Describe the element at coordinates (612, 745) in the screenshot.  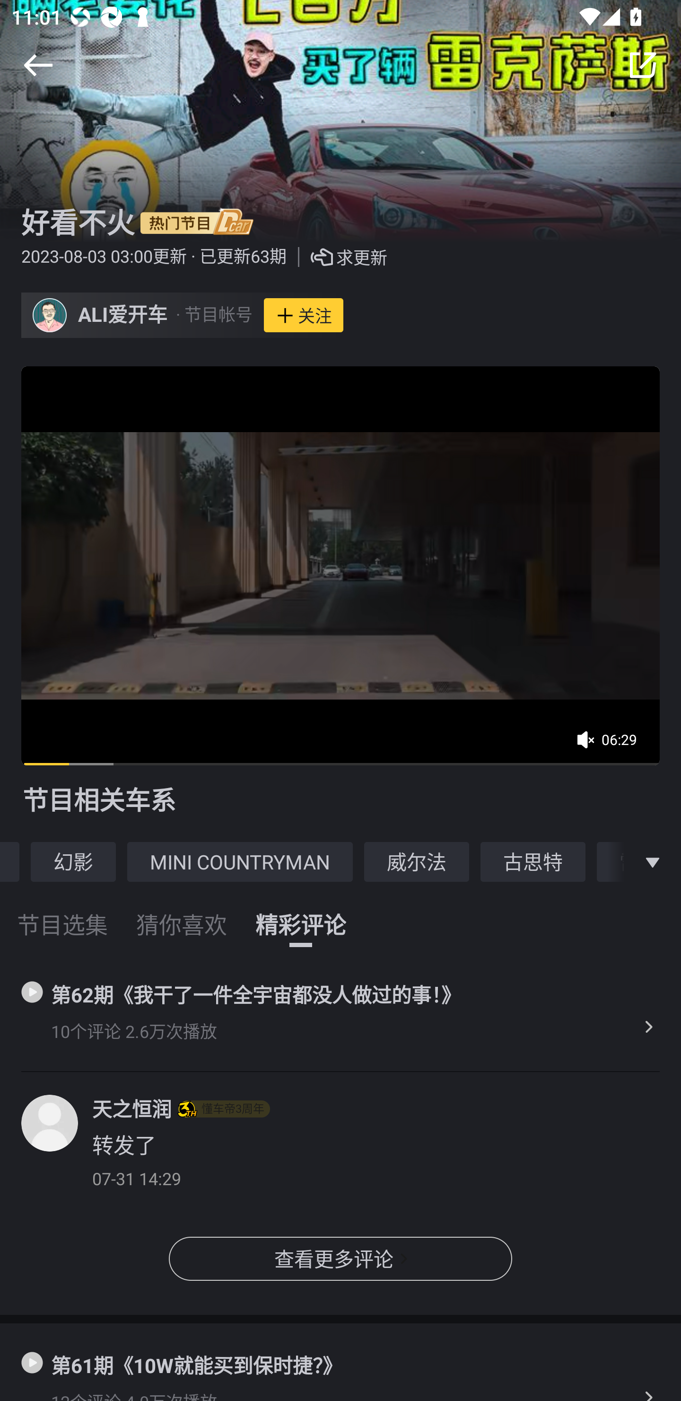
I see `06:29` at that location.